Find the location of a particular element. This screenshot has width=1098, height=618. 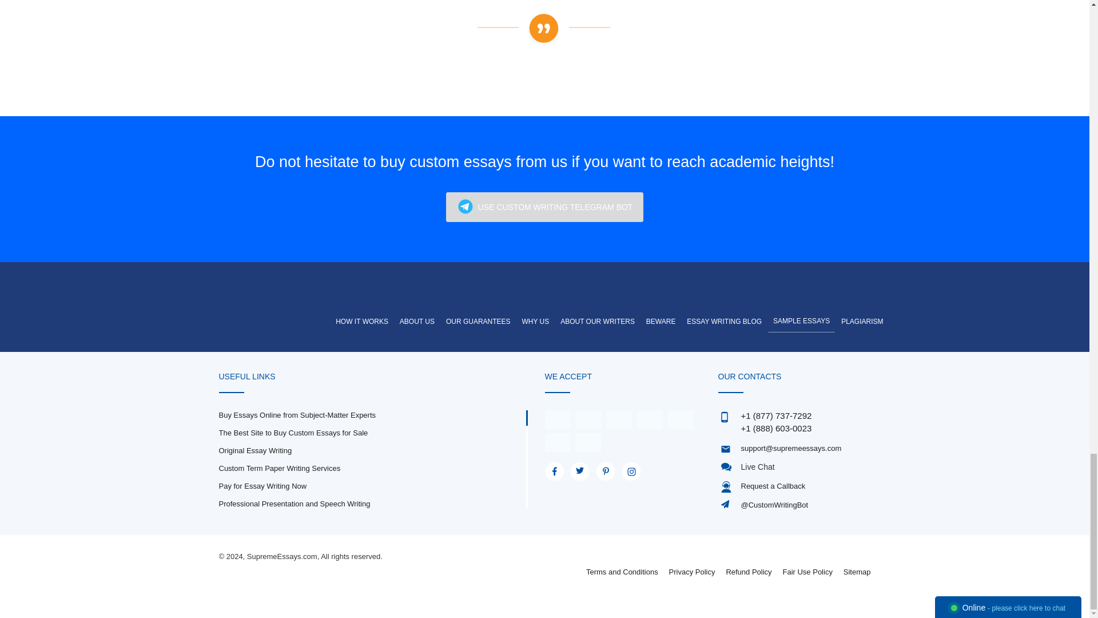

Credit cards by Discover is located at coordinates (681, 419).